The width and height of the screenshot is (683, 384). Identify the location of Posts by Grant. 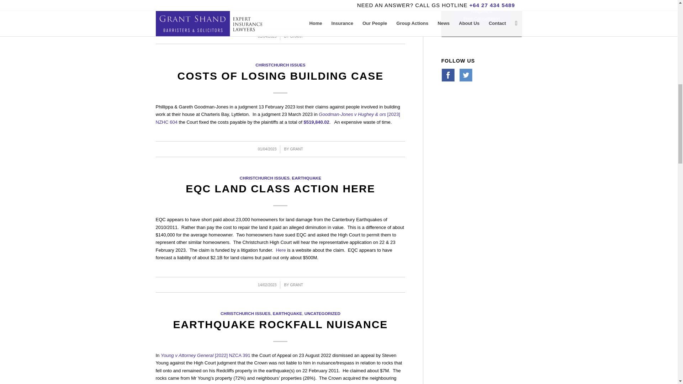
(296, 36).